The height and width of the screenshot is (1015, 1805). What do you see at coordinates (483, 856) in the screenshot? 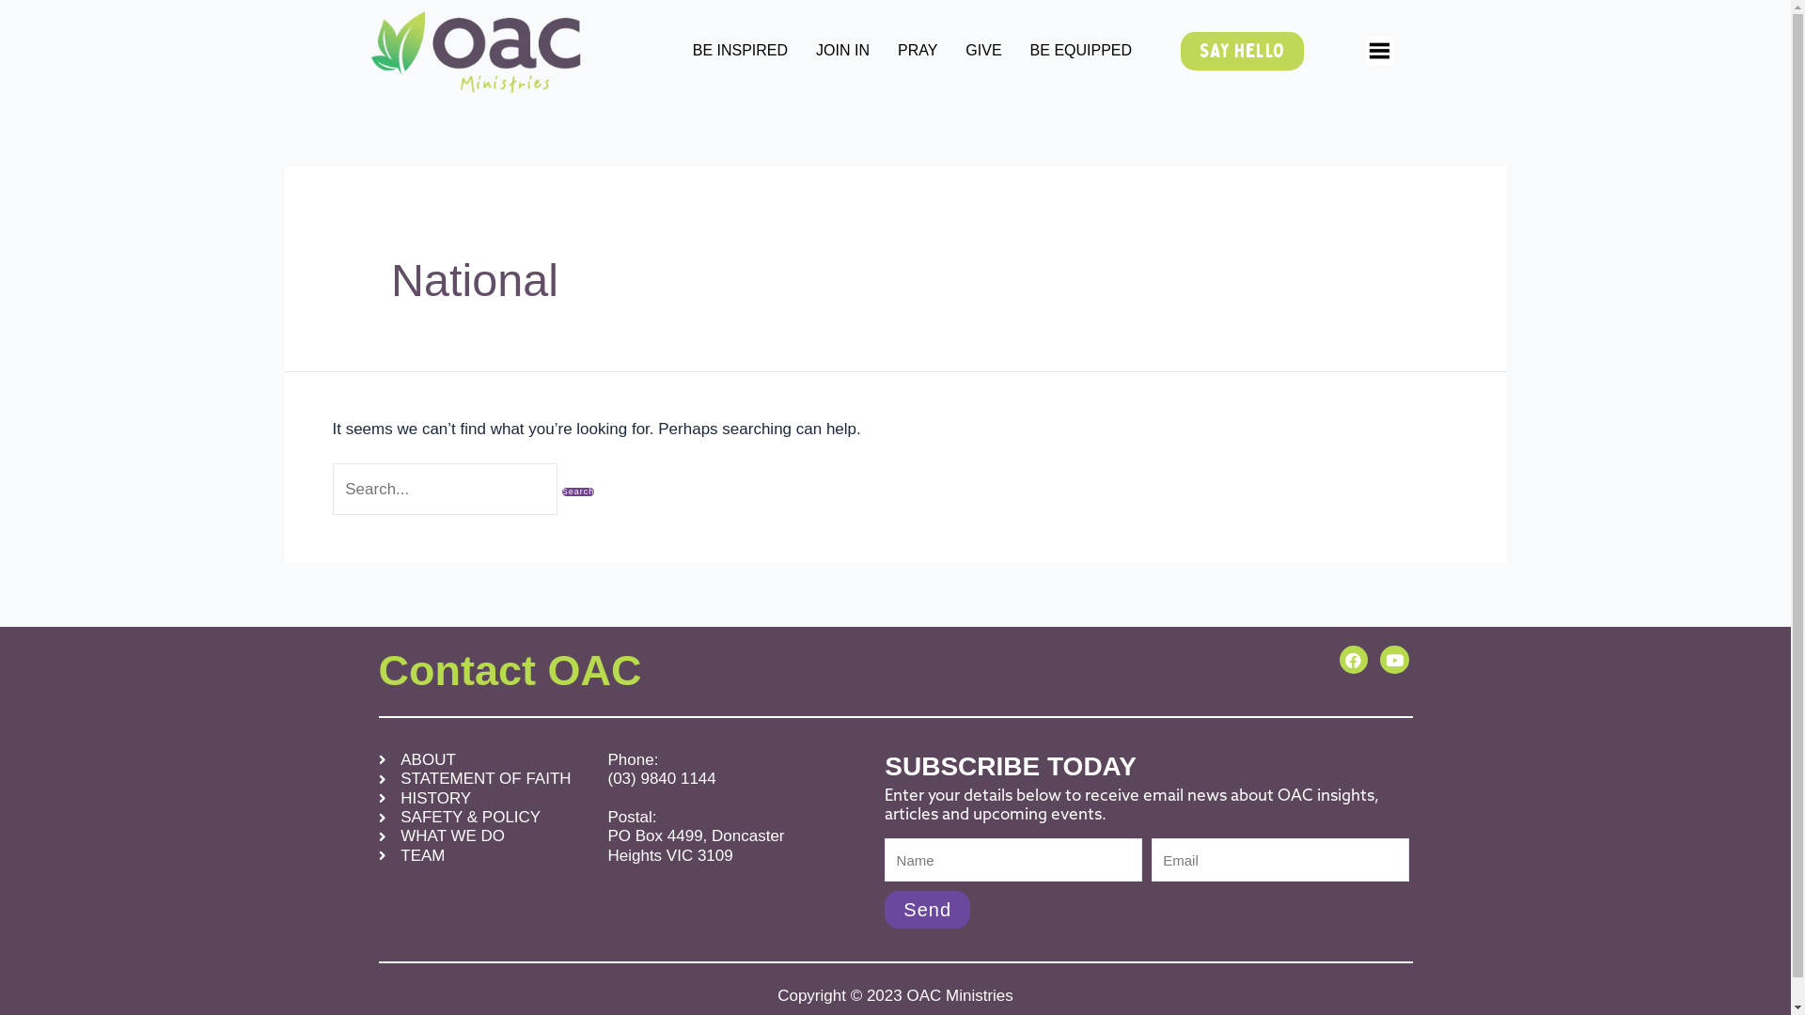
I see `TEAM` at bounding box center [483, 856].